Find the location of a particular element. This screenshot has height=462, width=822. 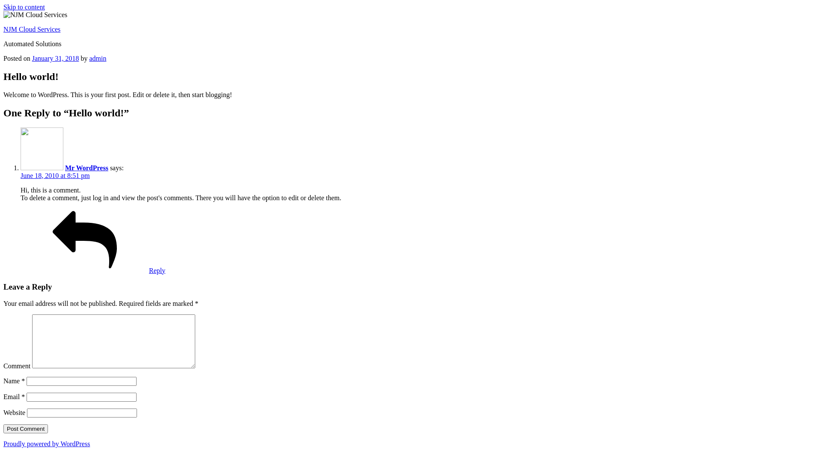

January 31, 2018 is located at coordinates (56, 58).